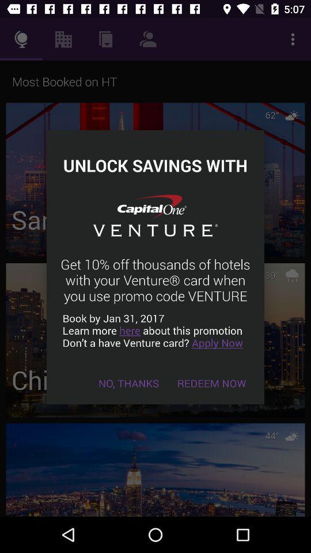 The height and width of the screenshot is (553, 311). Describe the element at coordinates (129, 382) in the screenshot. I see `tap the item to the left of the redeem now icon` at that location.